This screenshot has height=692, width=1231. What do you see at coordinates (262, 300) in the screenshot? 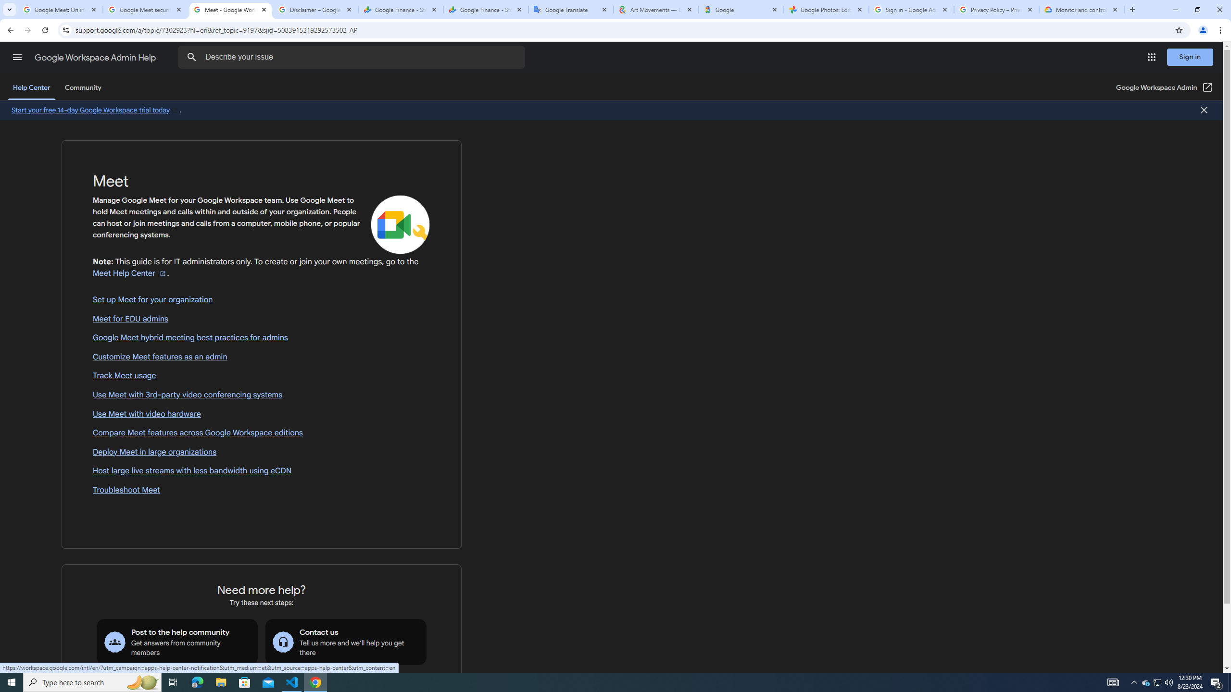
I see `Set up Meet for your organization` at bounding box center [262, 300].